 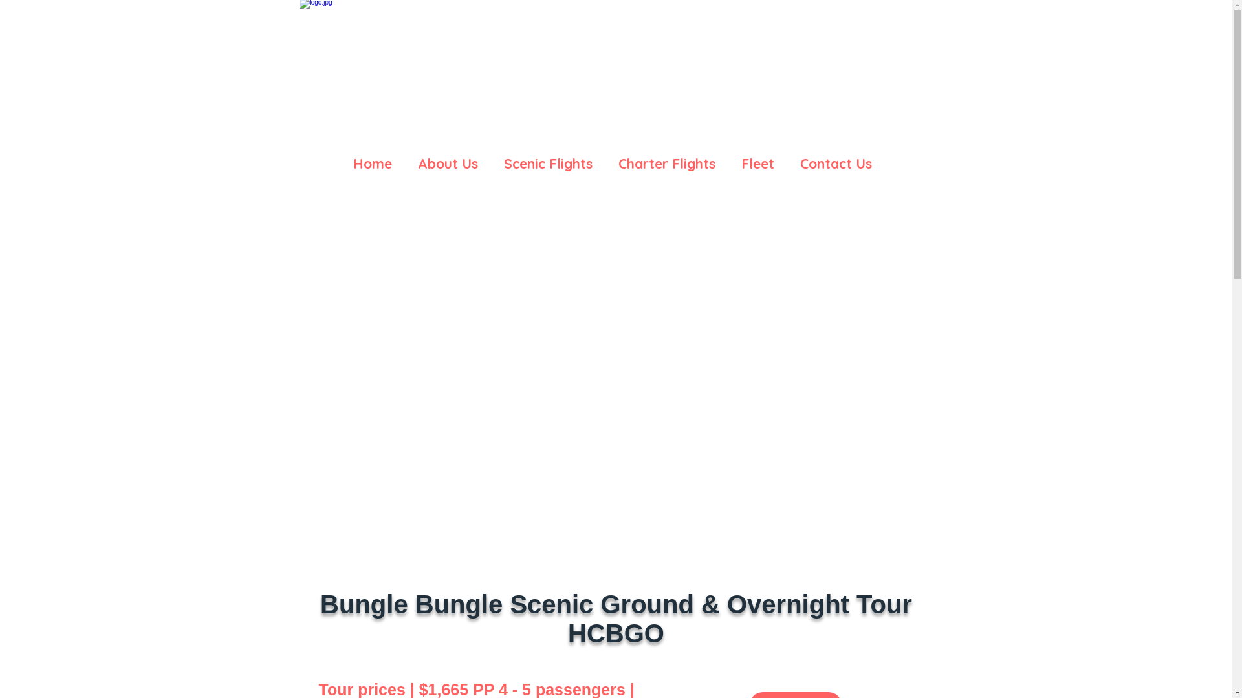 What do you see at coordinates (758, 158) in the screenshot?
I see `Fleet` at bounding box center [758, 158].